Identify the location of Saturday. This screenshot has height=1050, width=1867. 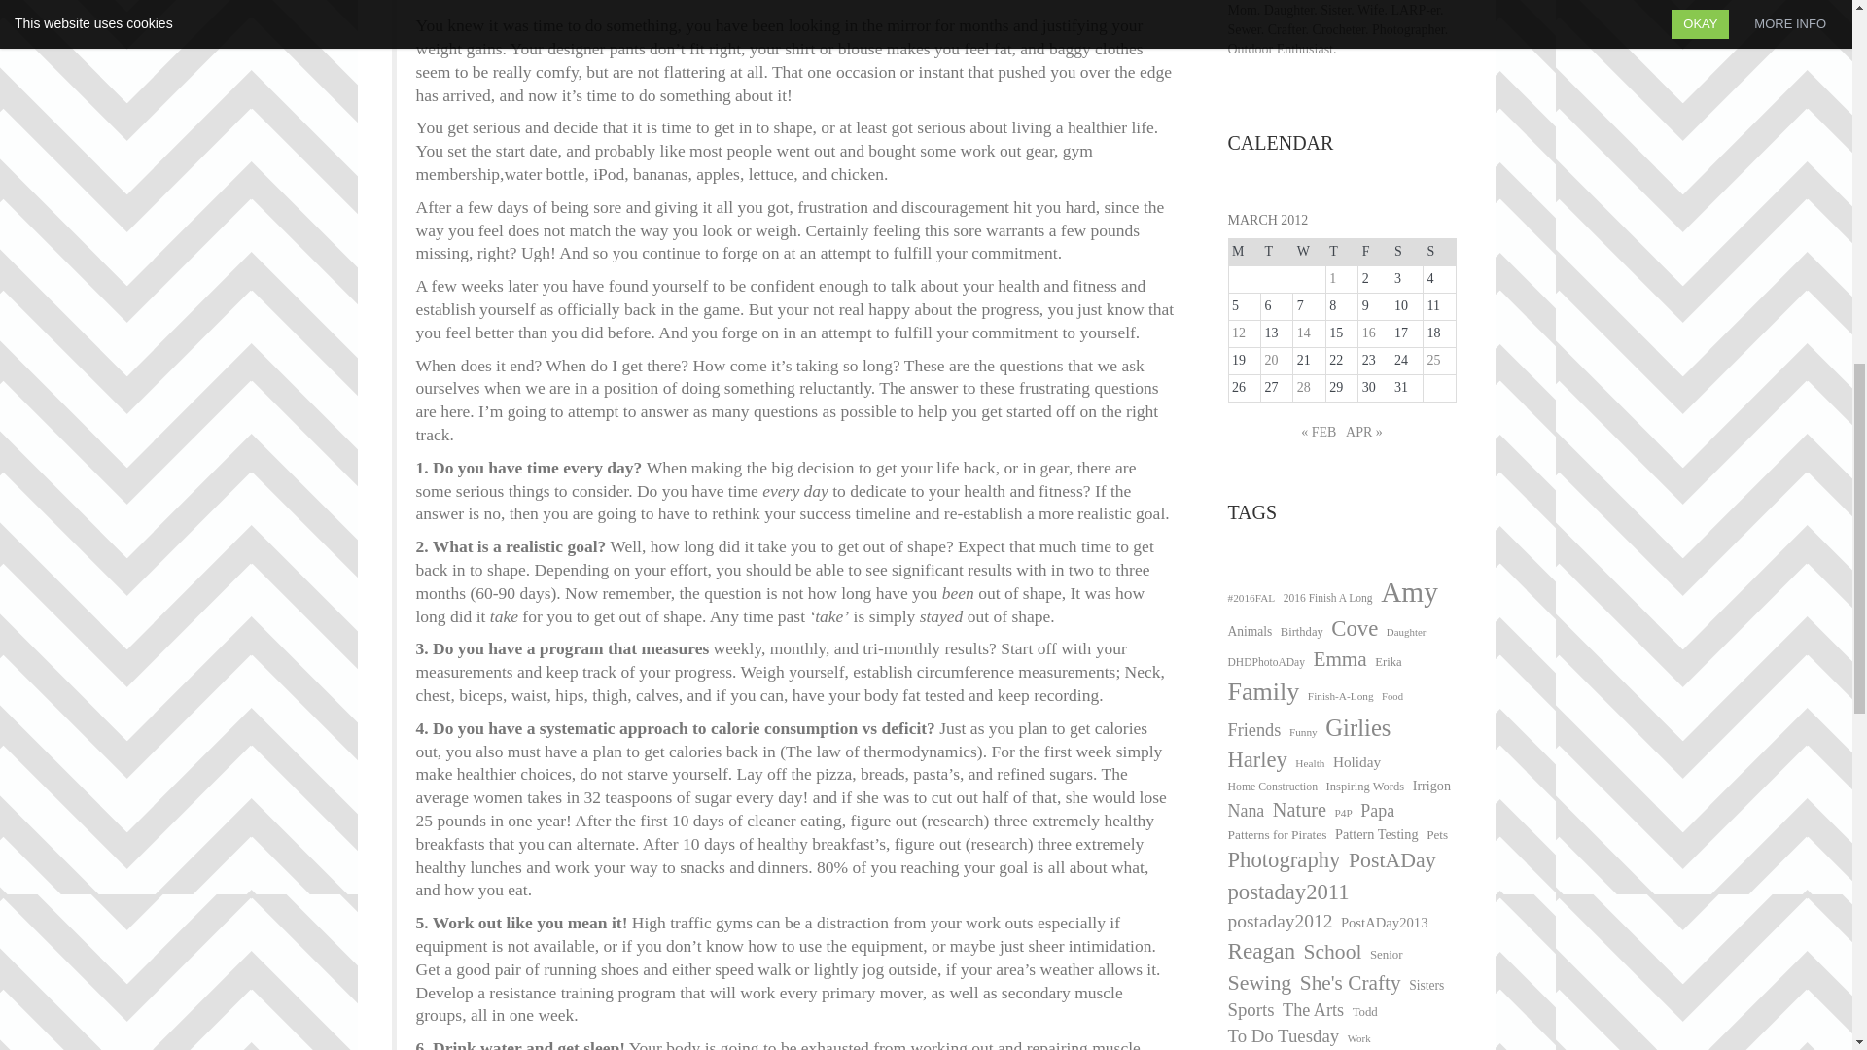
(1406, 252).